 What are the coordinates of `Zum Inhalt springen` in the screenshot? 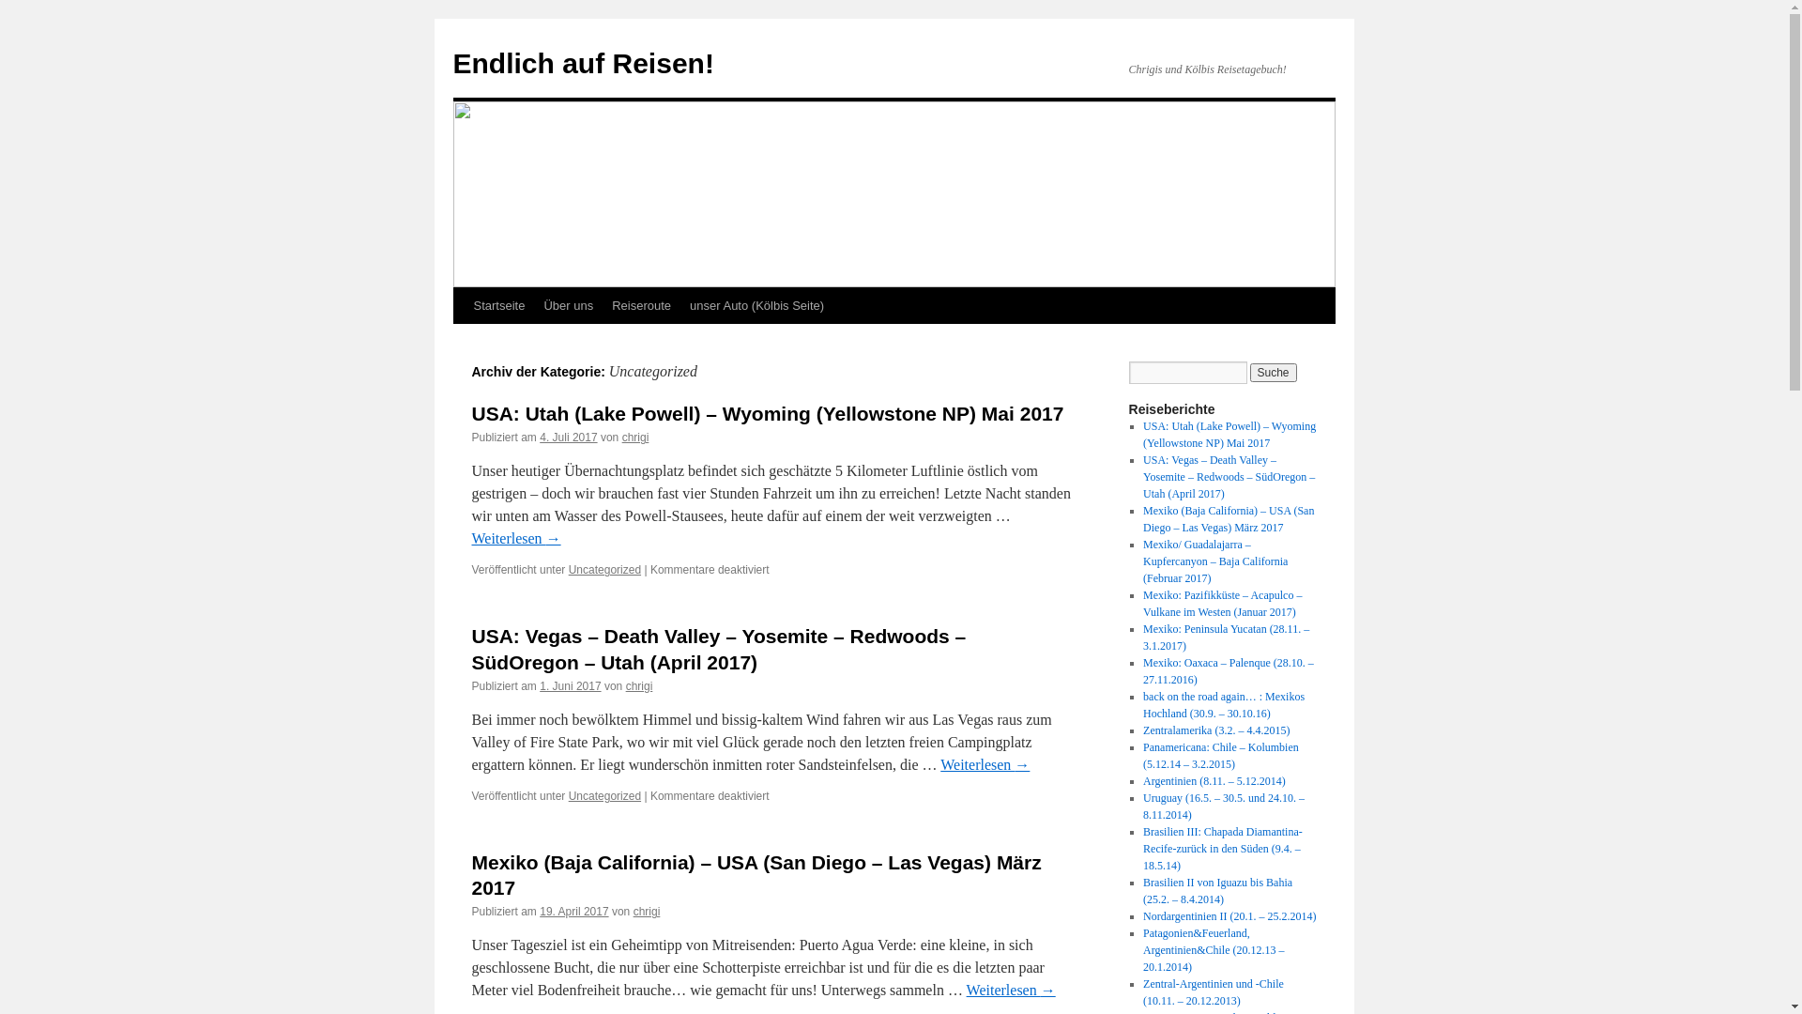 It's located at (462, 341).